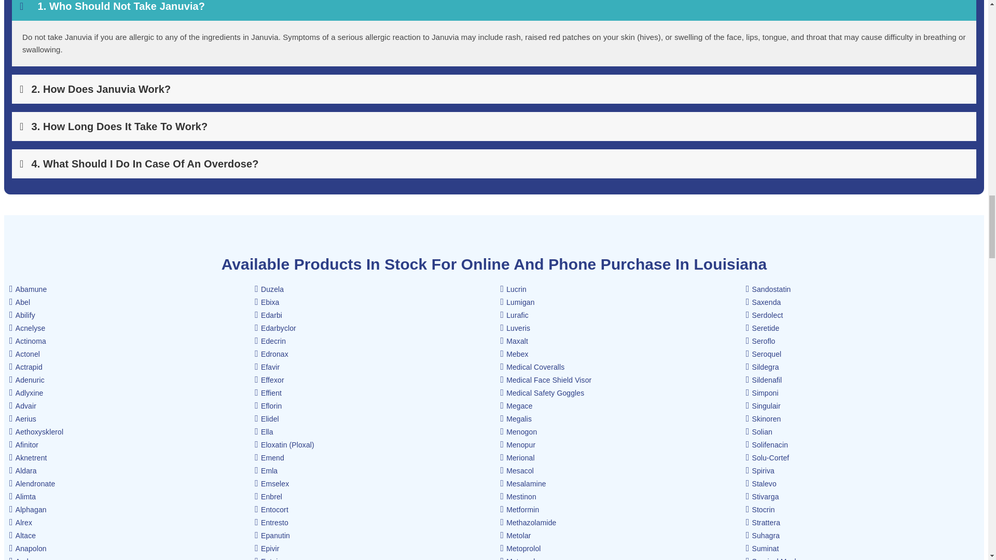  What do you see at coordinates (24, 354) in the screenshot?
I see `Actonel` at bounding box center [24, 354].